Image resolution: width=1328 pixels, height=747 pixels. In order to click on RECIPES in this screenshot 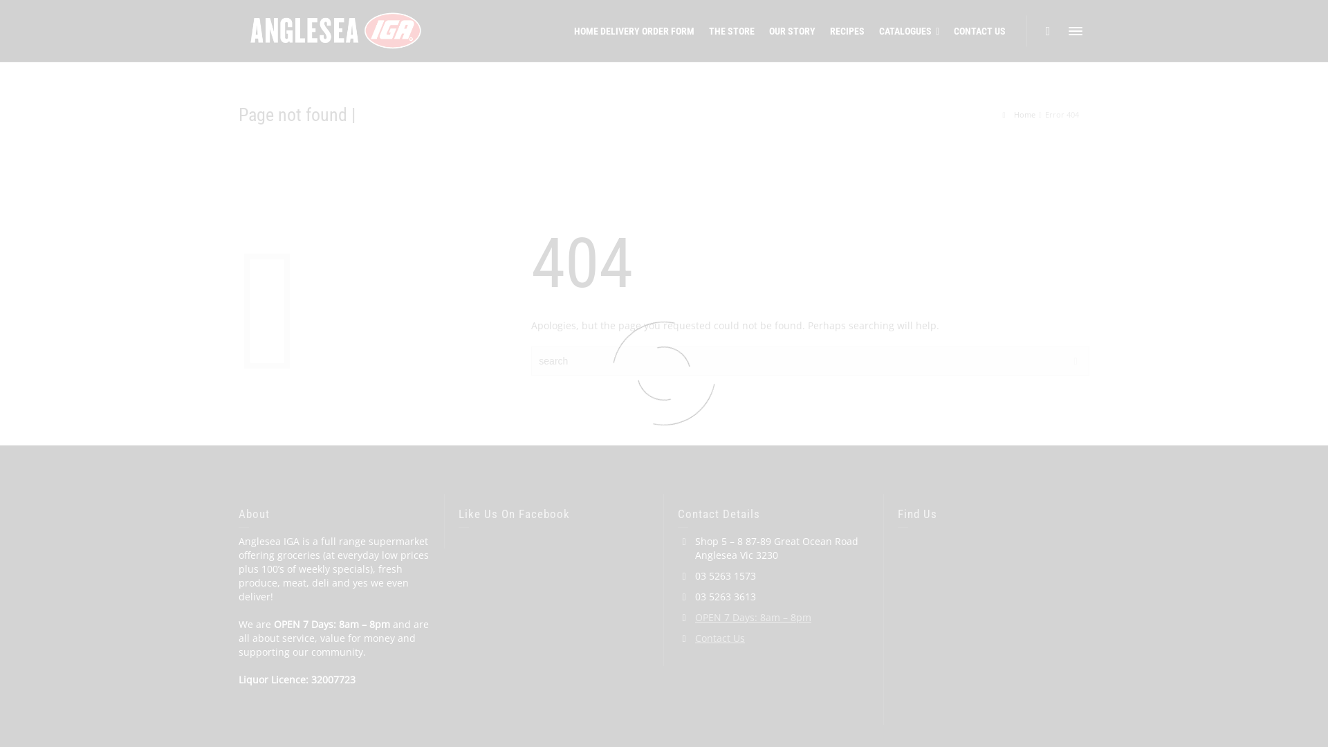, I will do `click(848, 31)`.